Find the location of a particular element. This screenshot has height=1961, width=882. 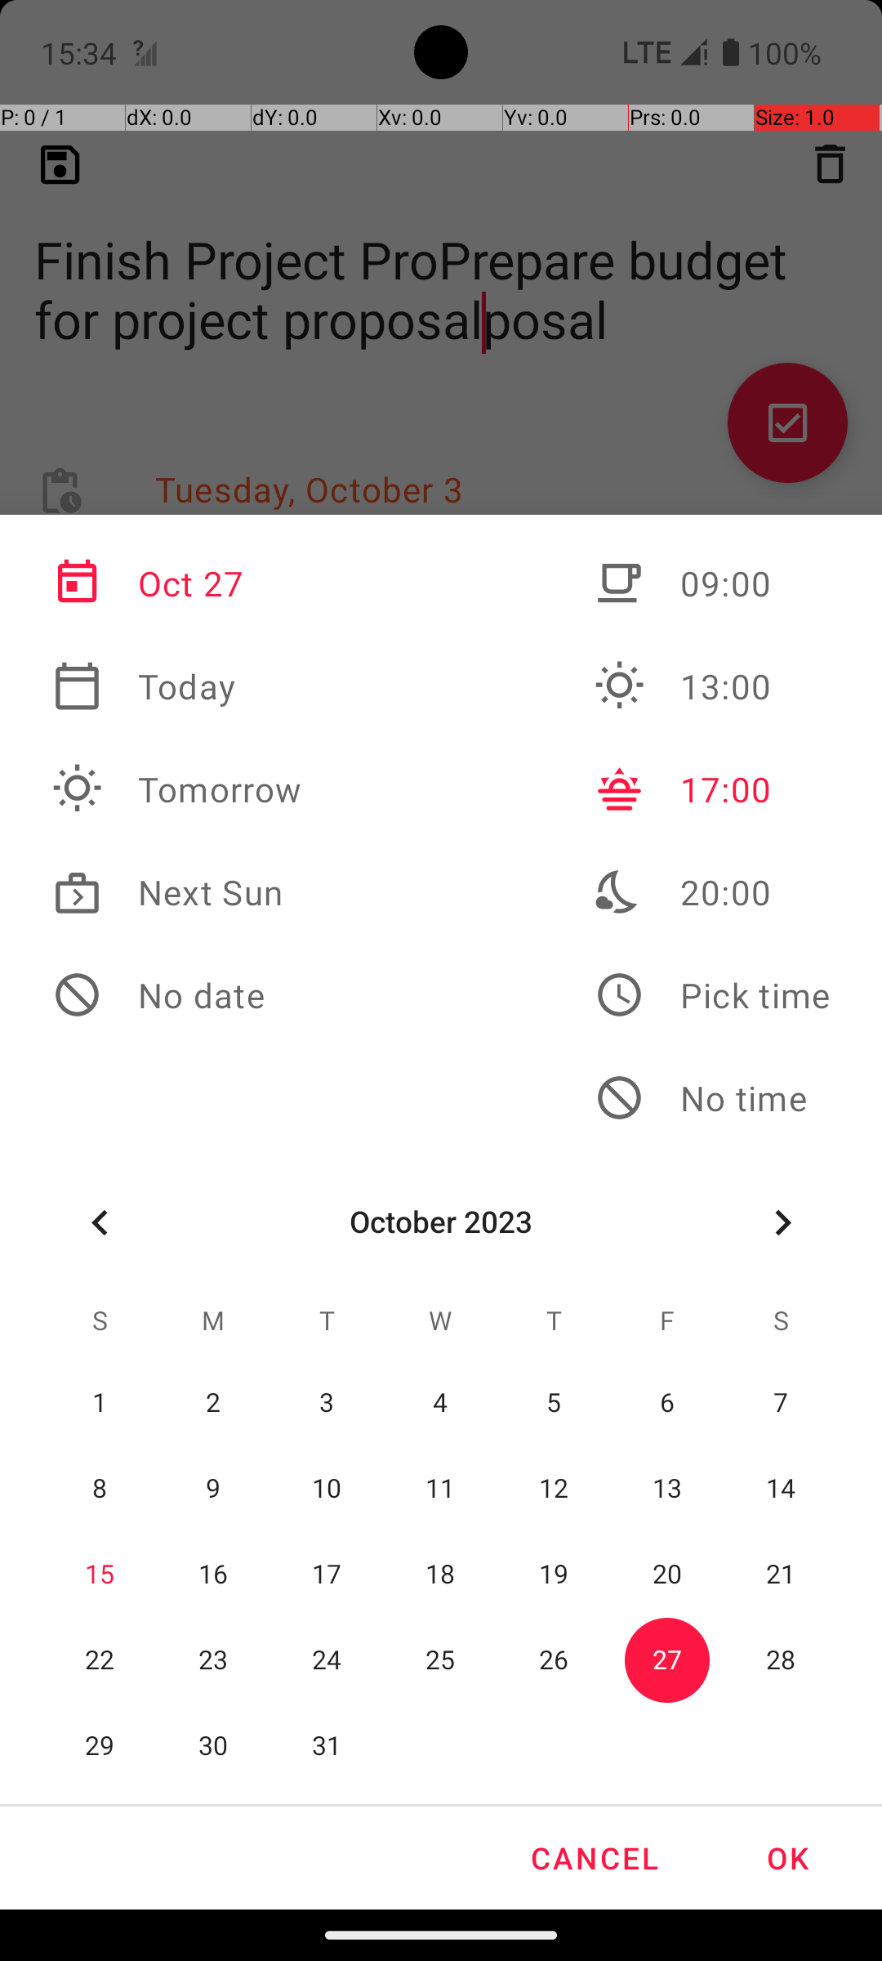

Oct 27 is located at coordinates (177, 583).